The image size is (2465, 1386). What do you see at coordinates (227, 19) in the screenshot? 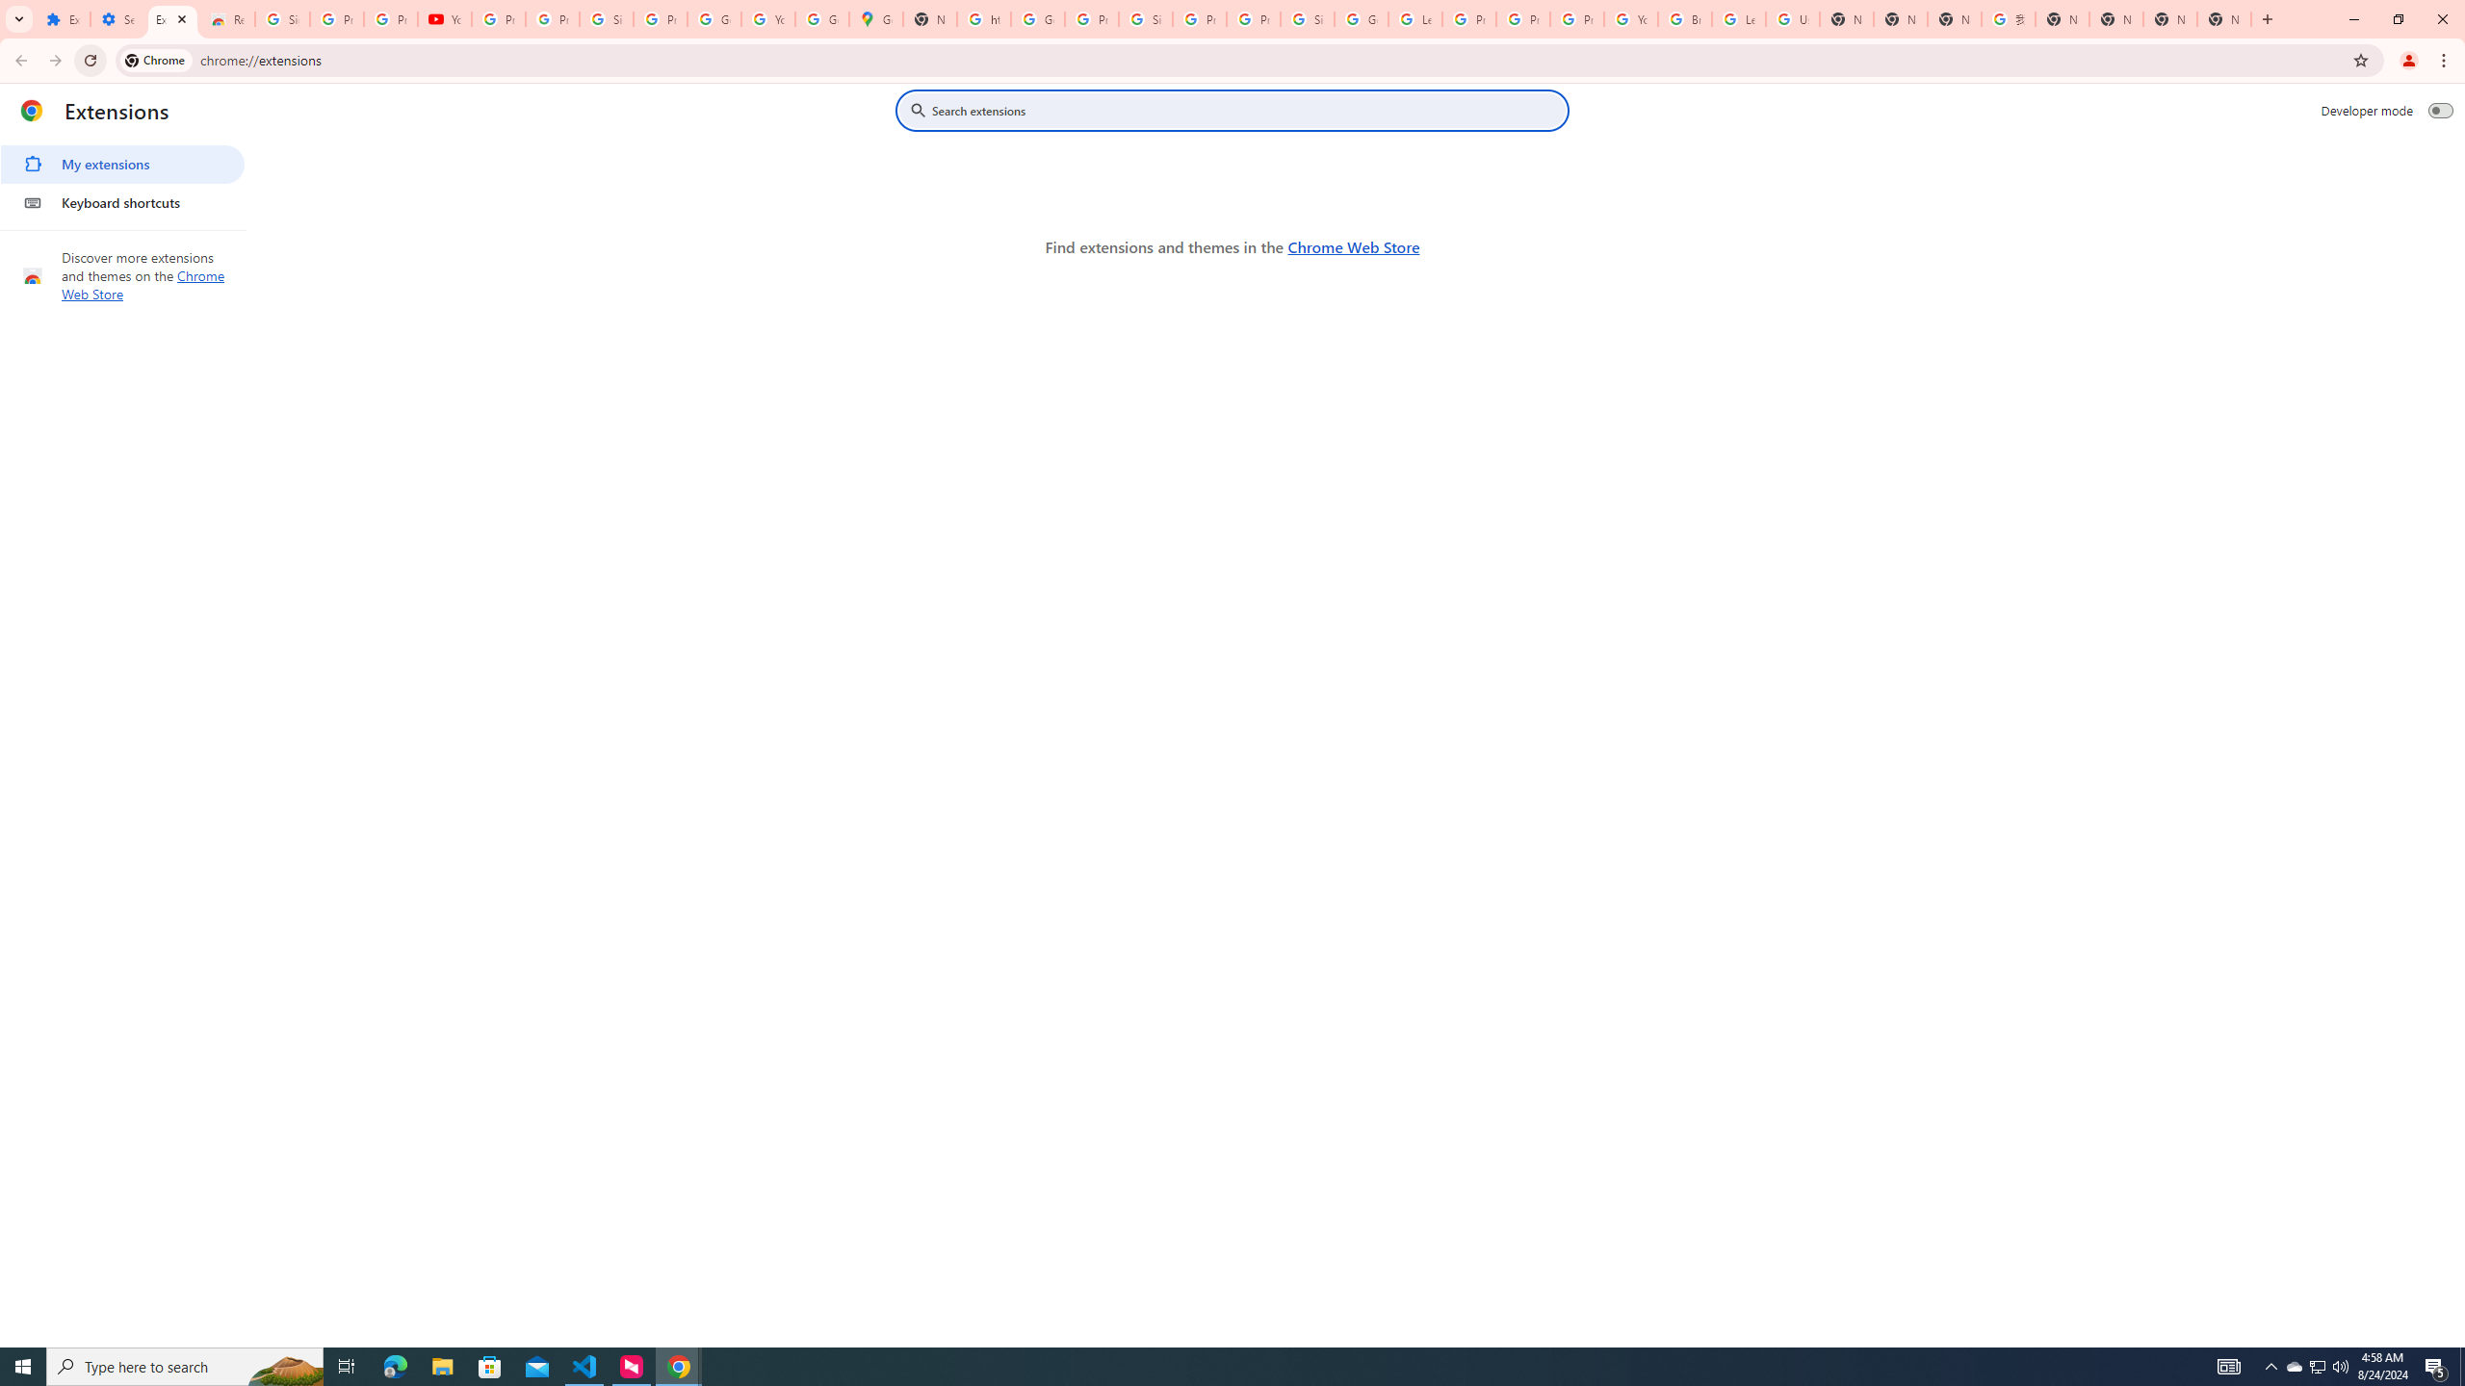
I see `Reviews: Helix Fruit Jump Arcade Game` at bounding box center [227, 19].